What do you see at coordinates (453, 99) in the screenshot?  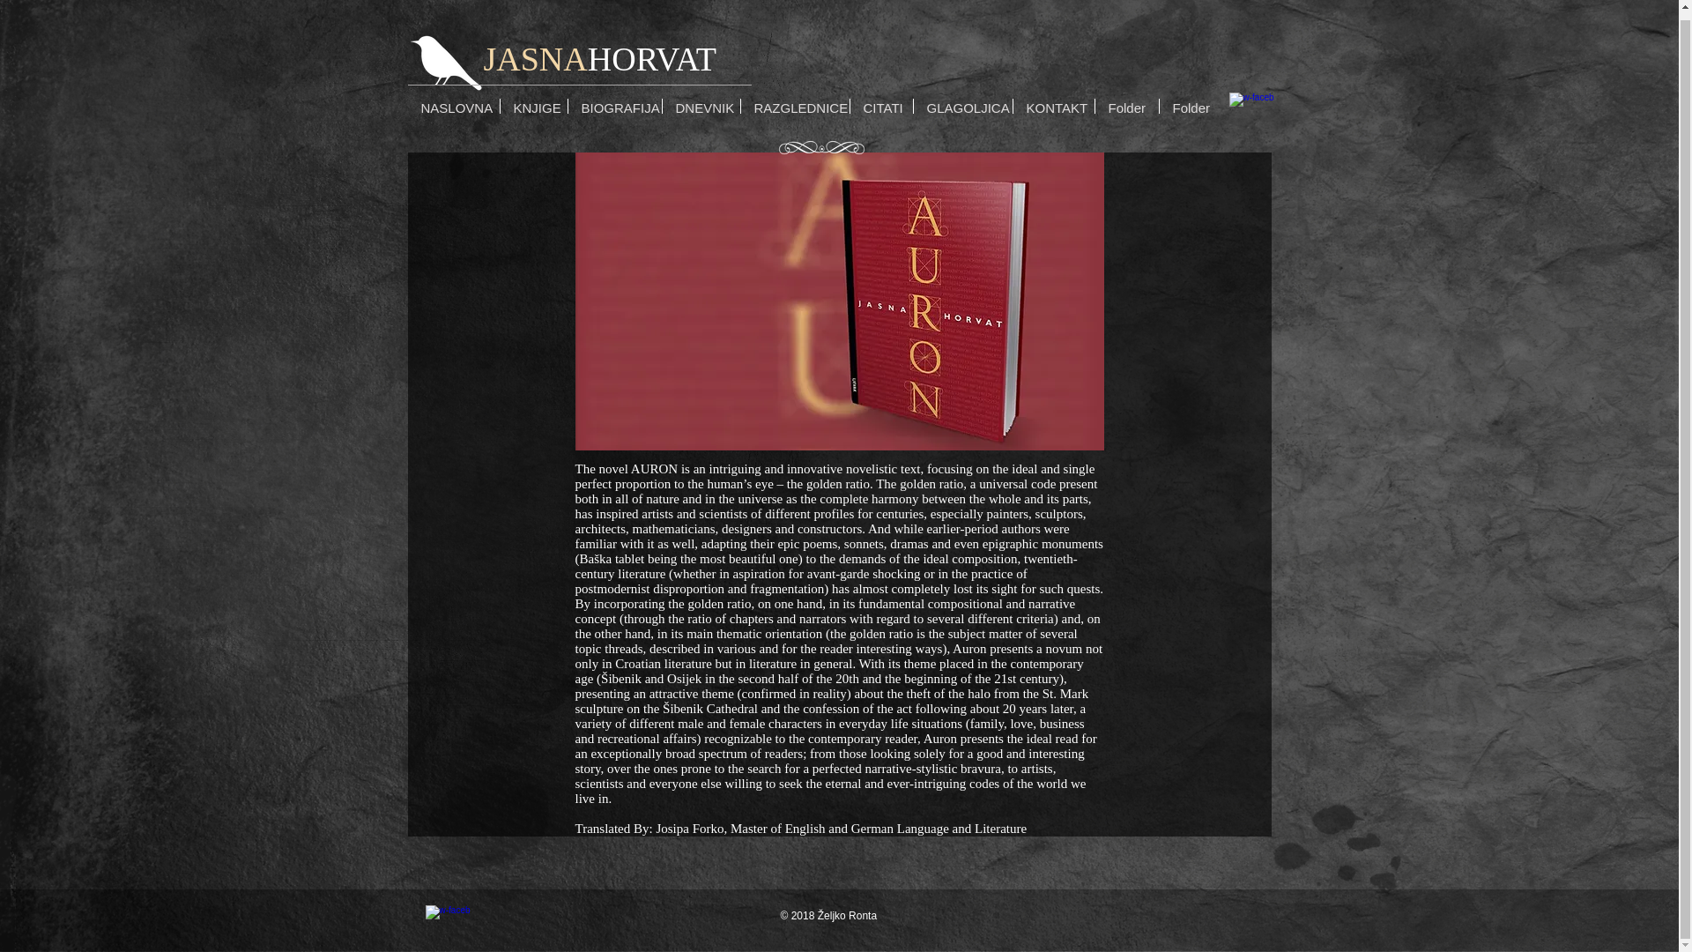 I see `NASLOVNA` at bounding box center [453, 99].